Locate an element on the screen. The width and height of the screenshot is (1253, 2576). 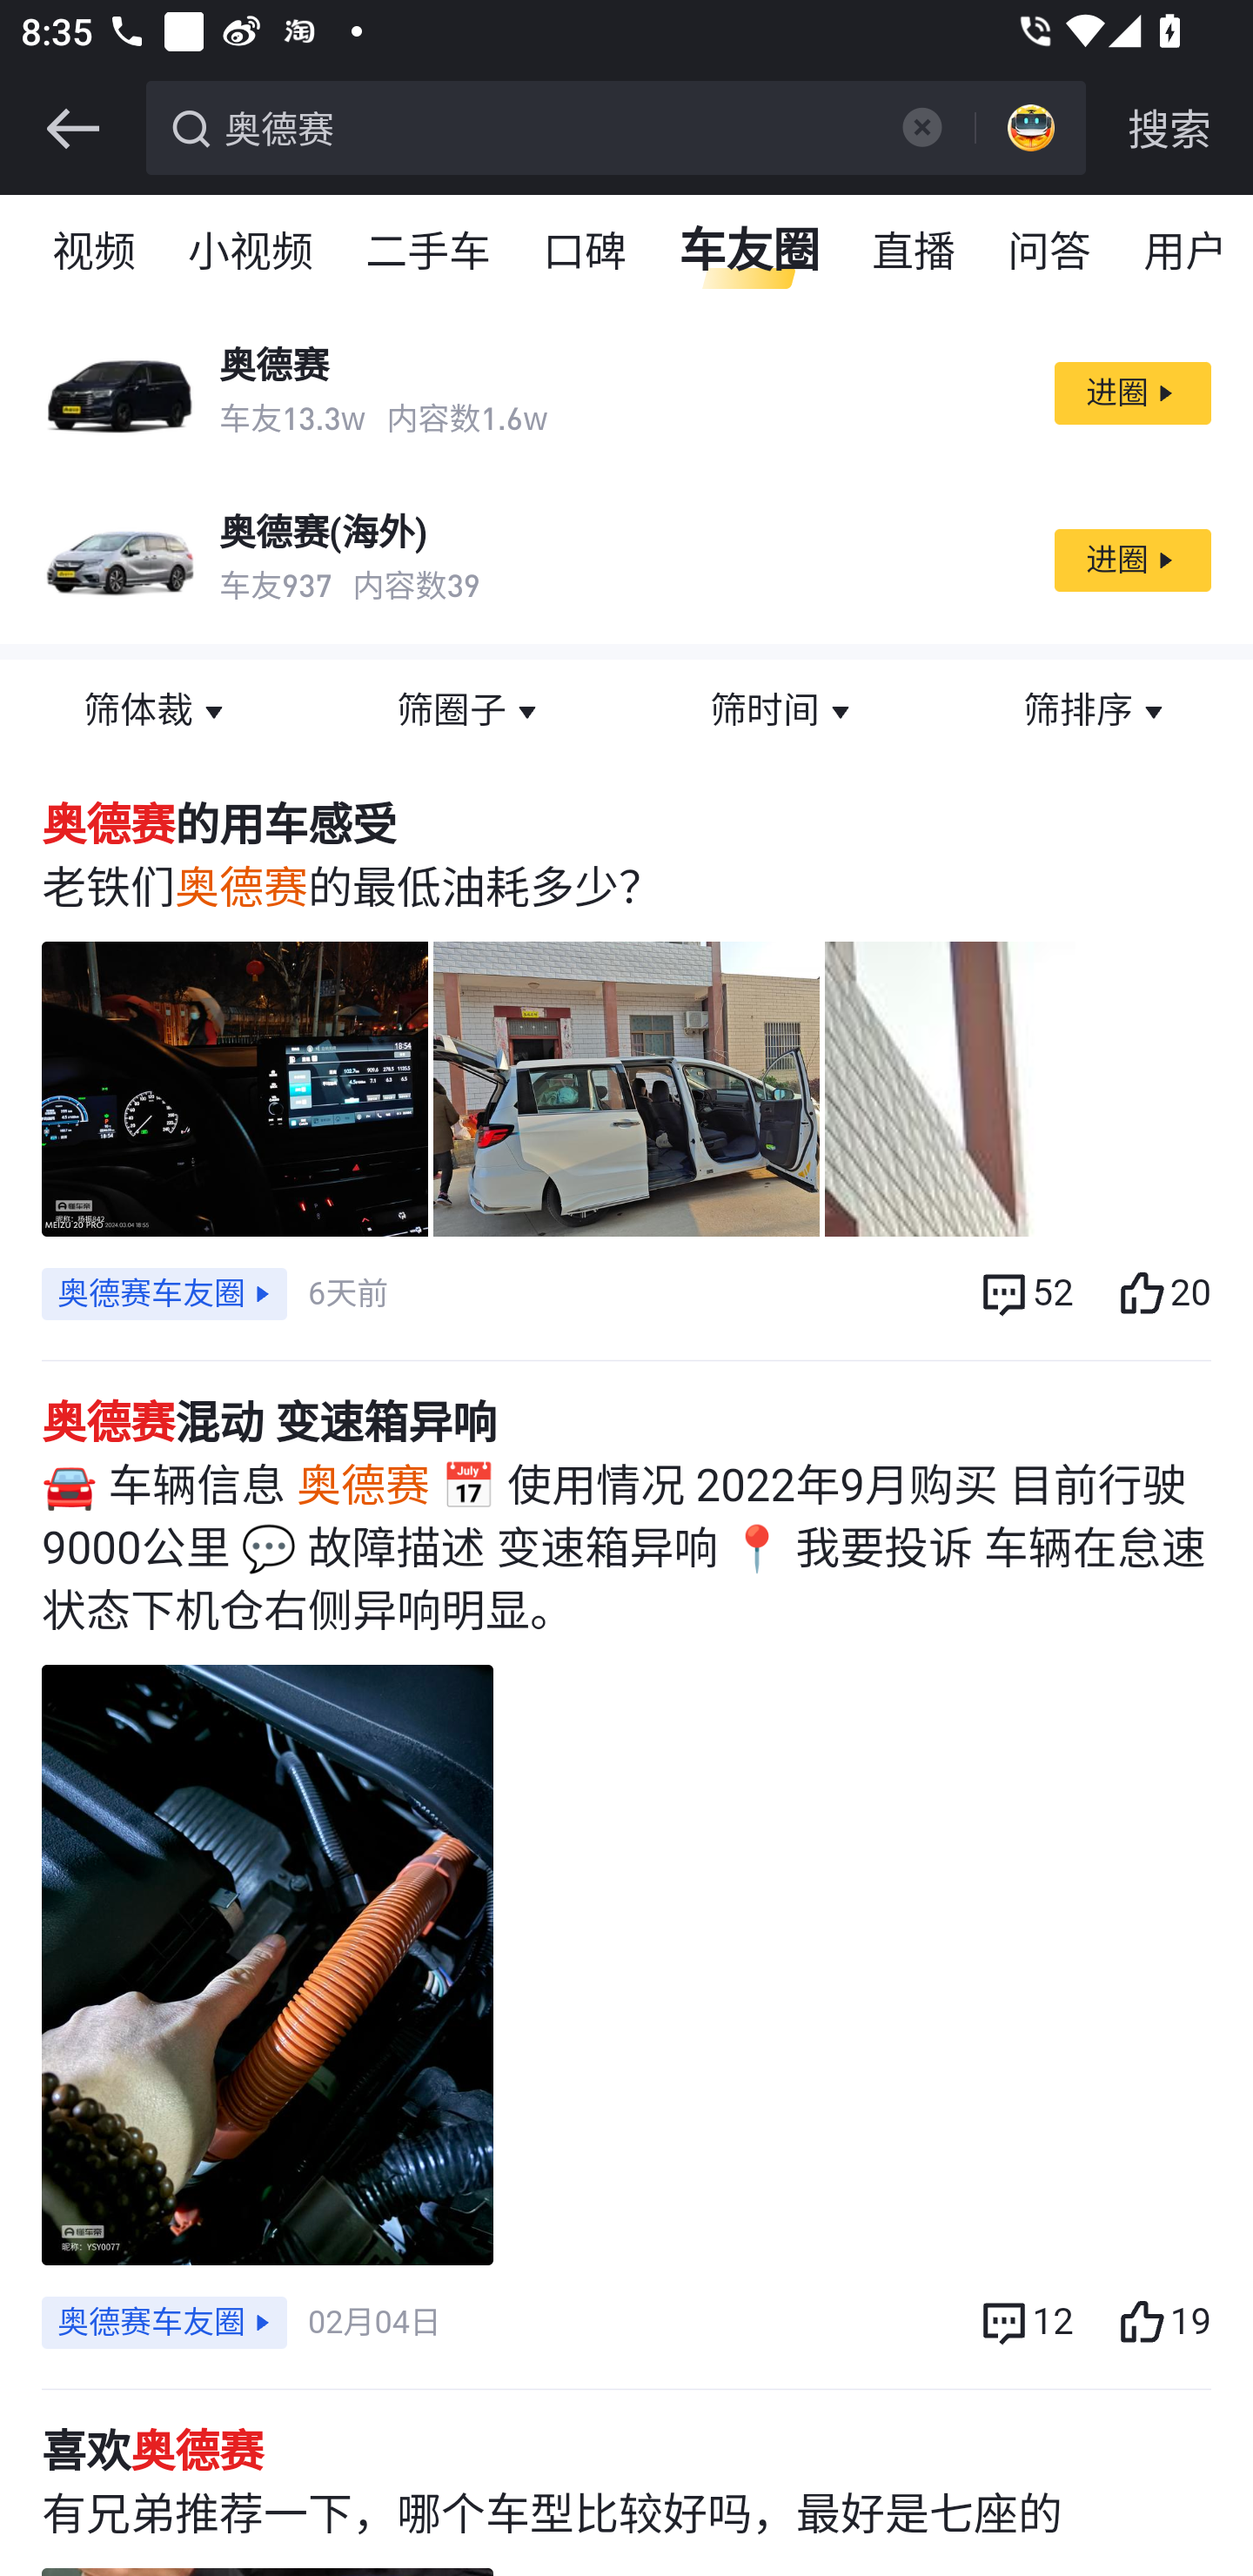
视频 is located at coordinates (95, 252).